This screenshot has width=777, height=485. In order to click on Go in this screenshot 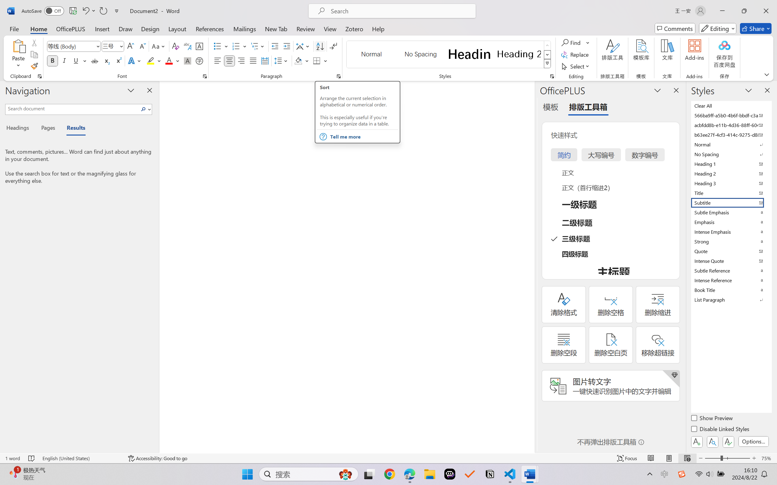, I will do `click(72, 6)`.